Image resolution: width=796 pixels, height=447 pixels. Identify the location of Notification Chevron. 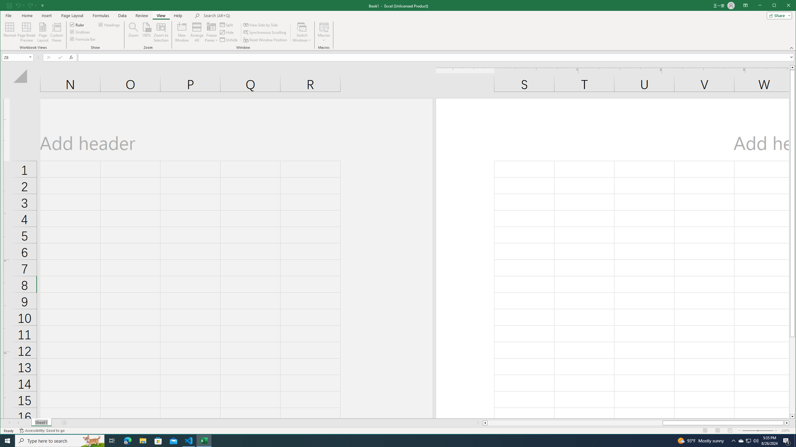
(19, 423).